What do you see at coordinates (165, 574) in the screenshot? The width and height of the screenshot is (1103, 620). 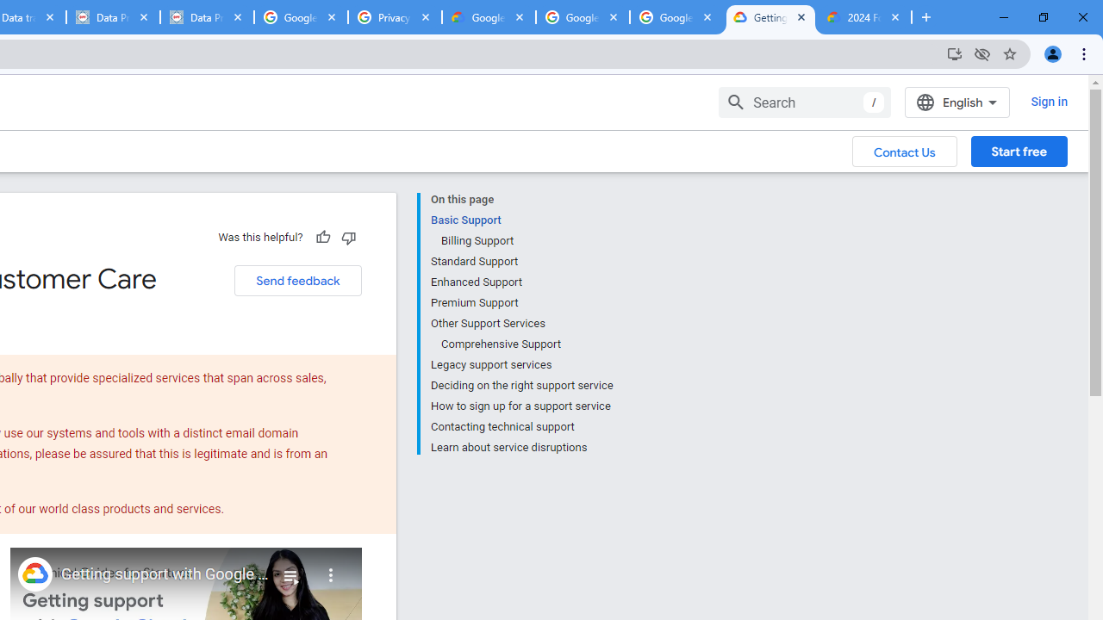 I see `Getting support with Google Cloud Customer Care` at bounding box center [165, 574].